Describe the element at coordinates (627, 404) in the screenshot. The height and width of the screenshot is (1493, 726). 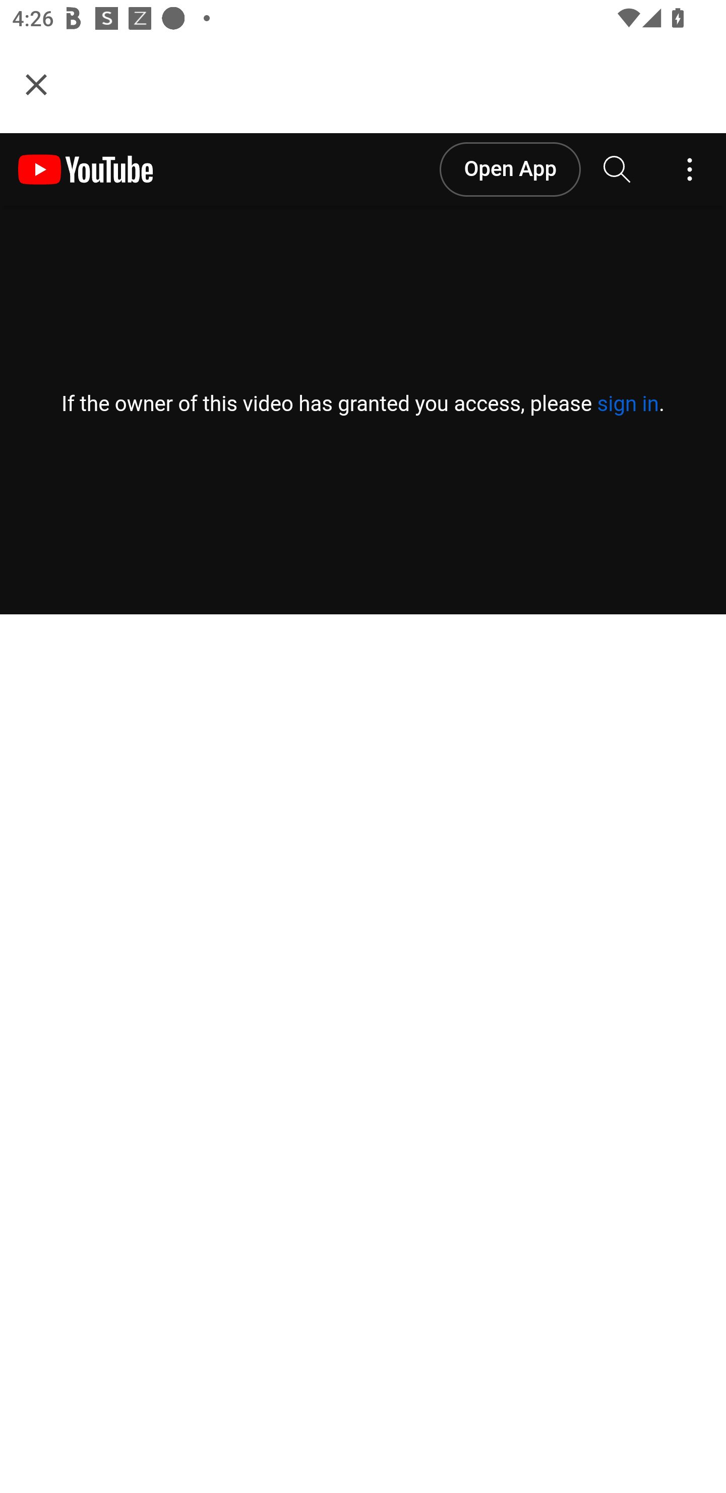
I see `sign in` at that location.